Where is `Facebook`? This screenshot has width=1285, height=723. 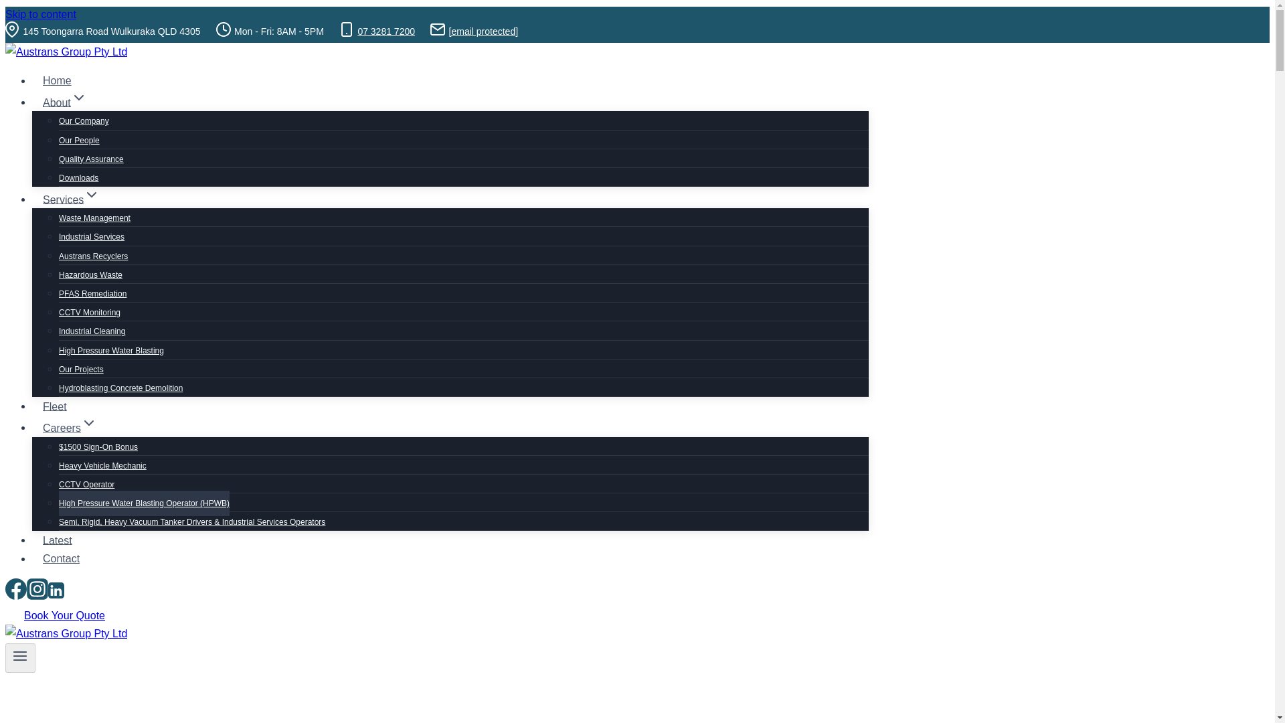
Facebook is located at coordinates (16, 589).